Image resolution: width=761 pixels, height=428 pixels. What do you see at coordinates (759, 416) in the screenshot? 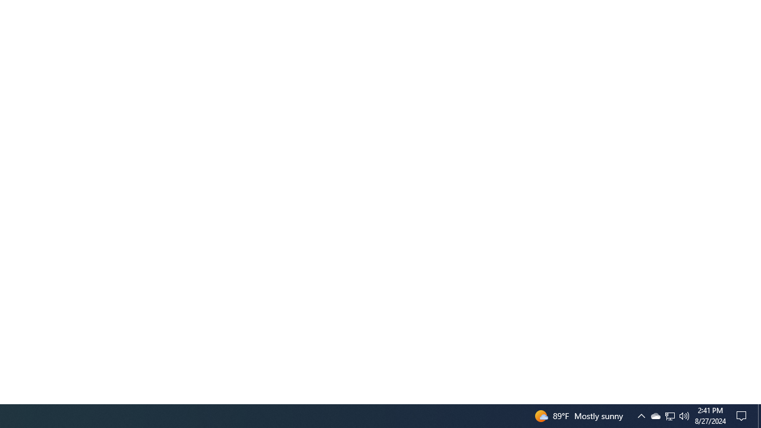
I see `Show desktop` at bounding box center [759, 416].